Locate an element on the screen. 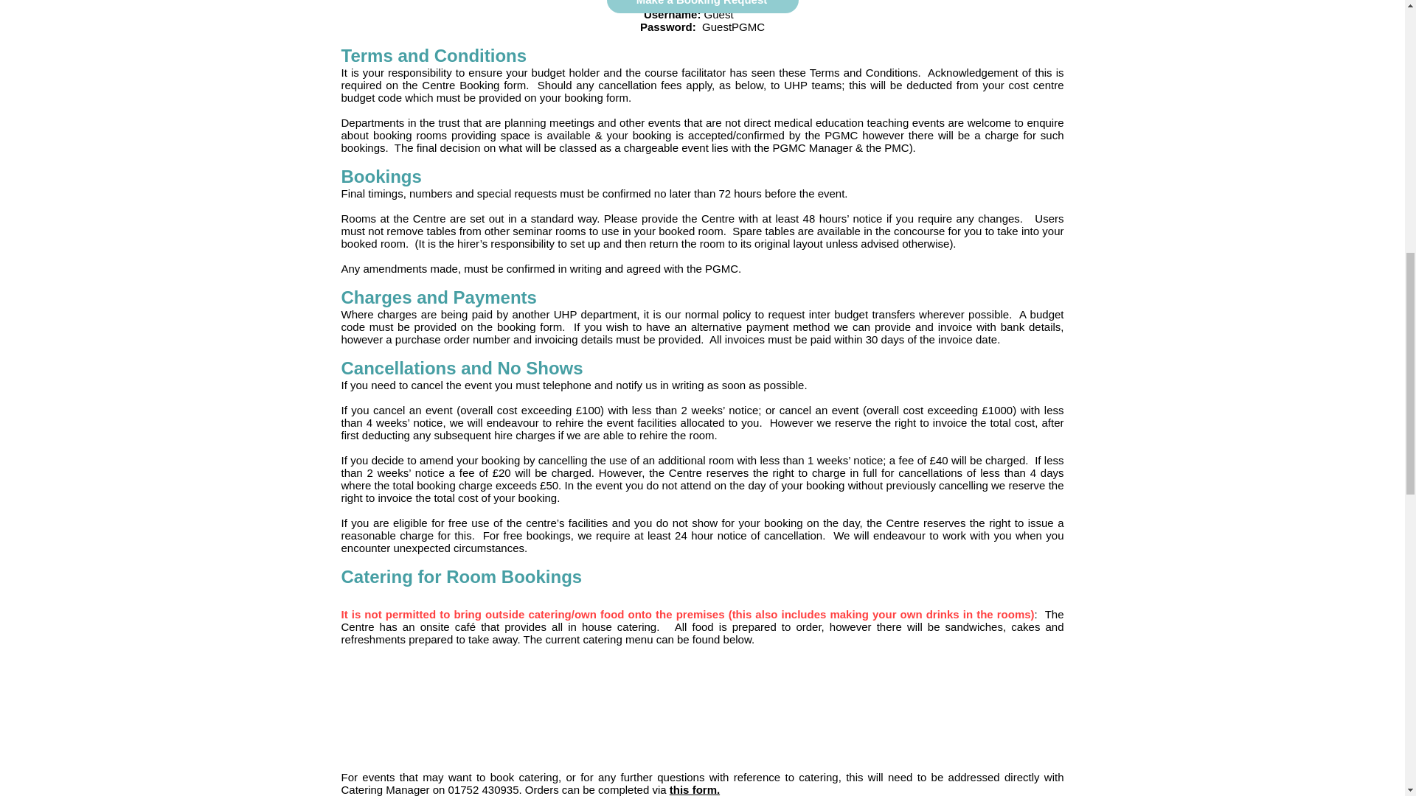  Make a Booking Request is located at coordinates (702, 7).